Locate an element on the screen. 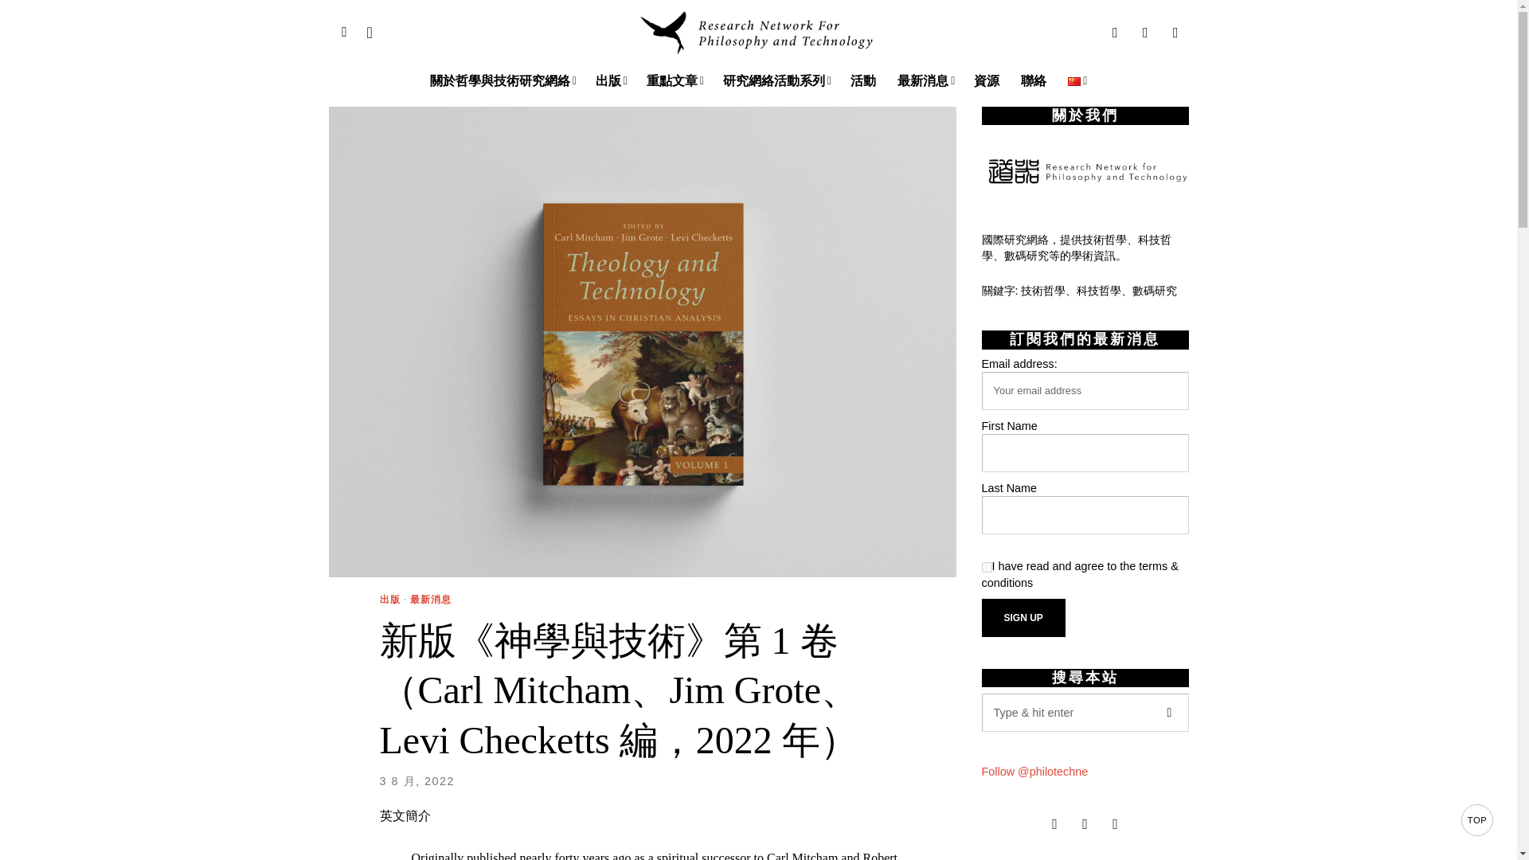 Image resolution: width=1529 pixels, height=860 pixels. Go is located at coordinates (1168, 712).